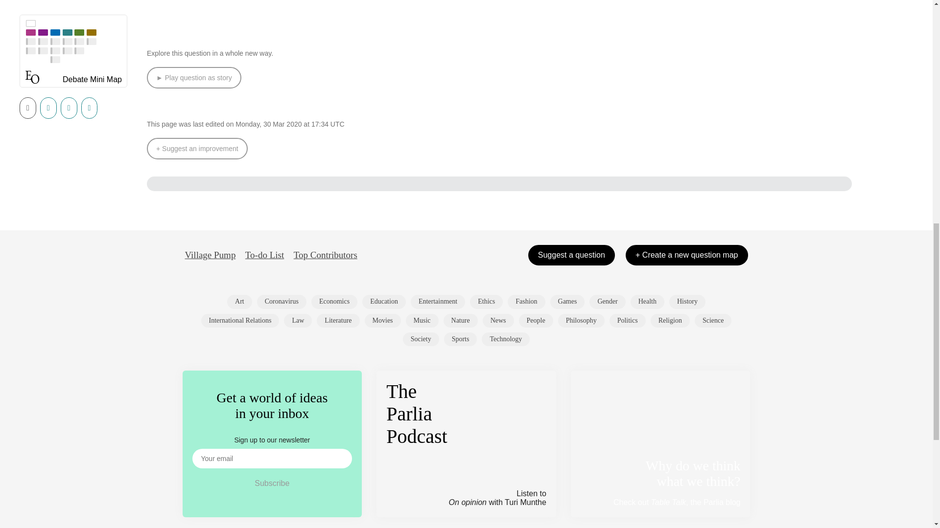 This screenshot has height=528, width=940. Describe the element at coordinates (487, 301) in the screenshot. I see `Category item` at that location.